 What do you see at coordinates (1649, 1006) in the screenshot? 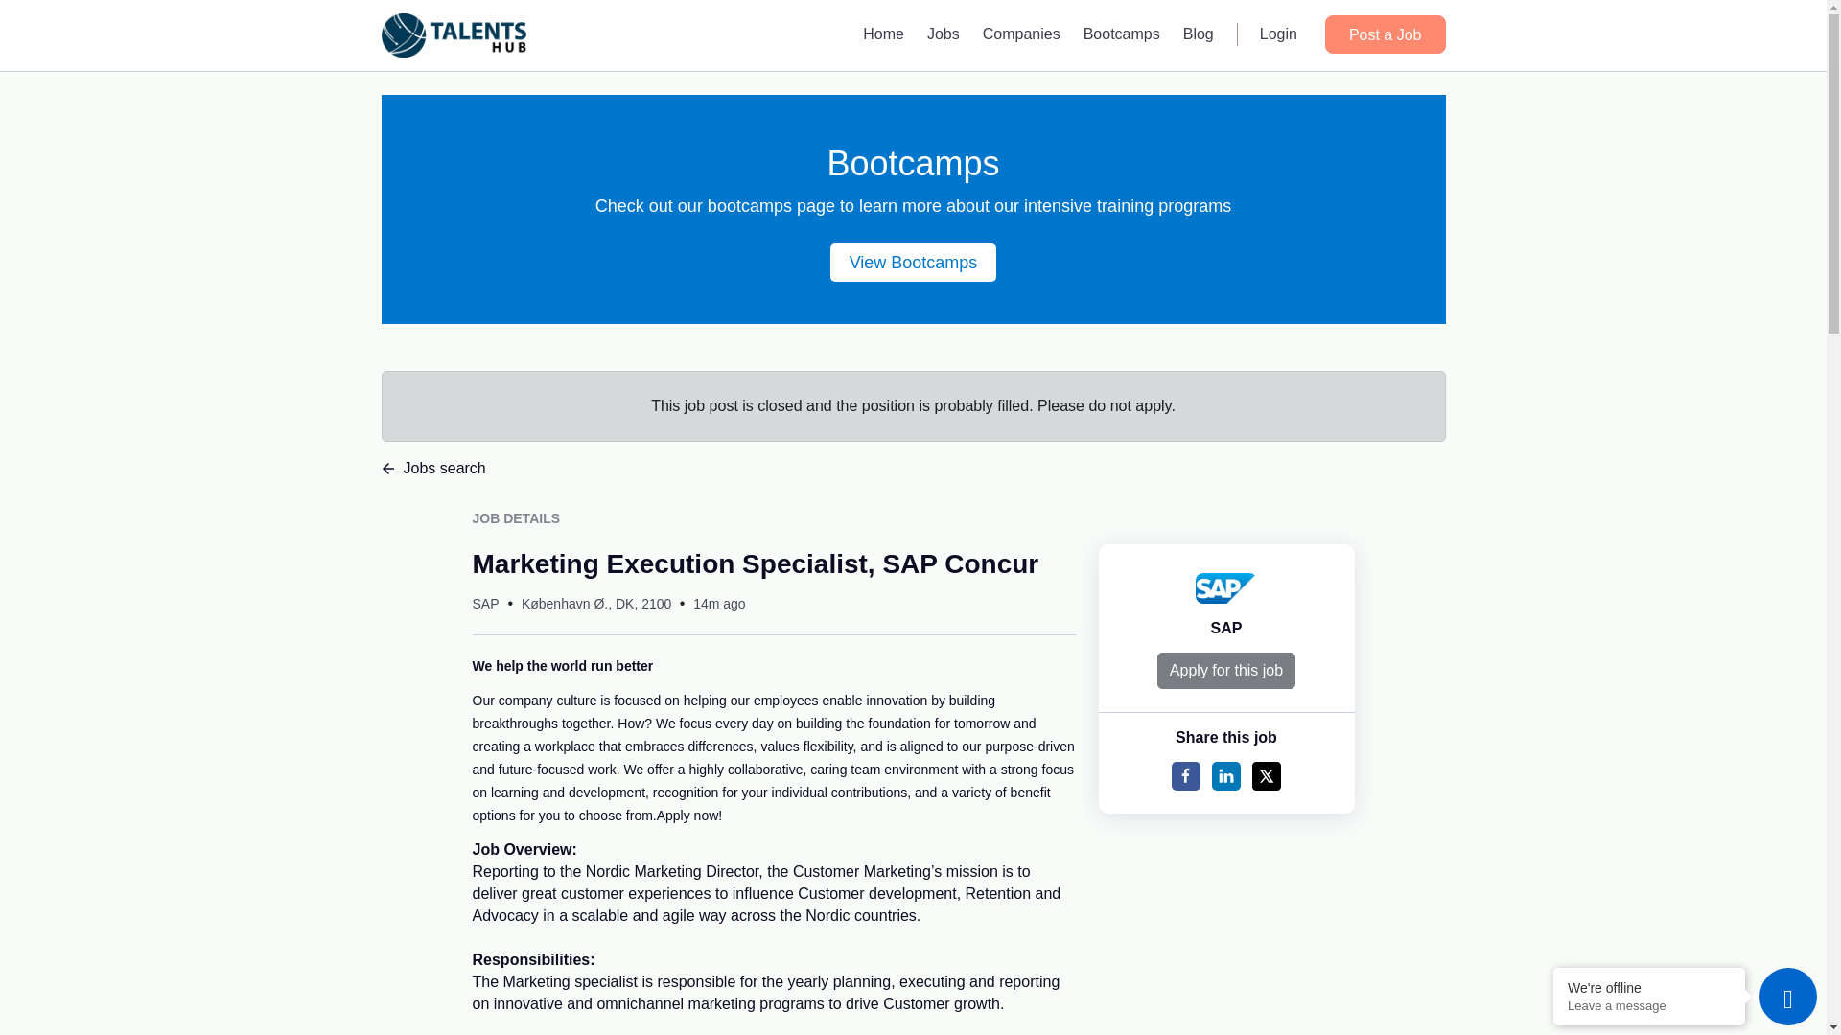
I see `Leave a message` at bounding box center [1649, 1006].